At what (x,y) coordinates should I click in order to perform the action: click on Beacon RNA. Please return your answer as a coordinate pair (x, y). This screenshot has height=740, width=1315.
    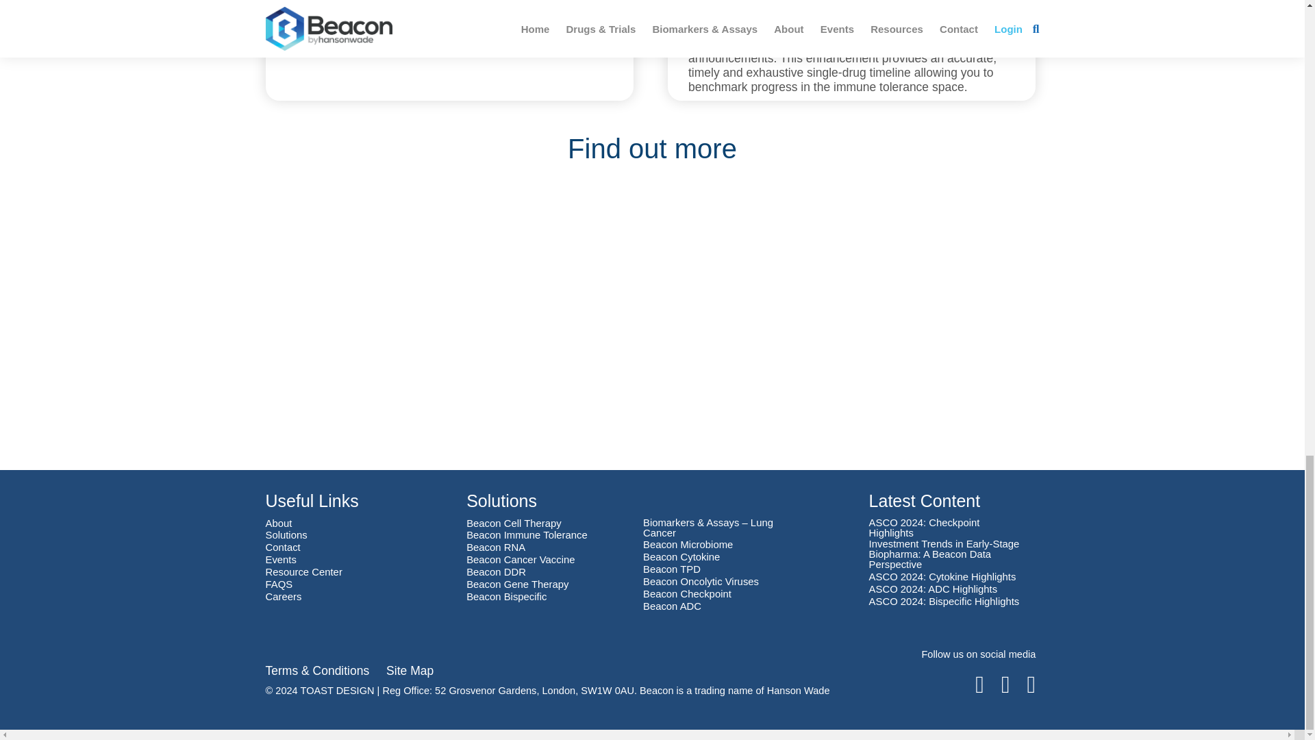
    Looking at the image, I should click on (496, 547).